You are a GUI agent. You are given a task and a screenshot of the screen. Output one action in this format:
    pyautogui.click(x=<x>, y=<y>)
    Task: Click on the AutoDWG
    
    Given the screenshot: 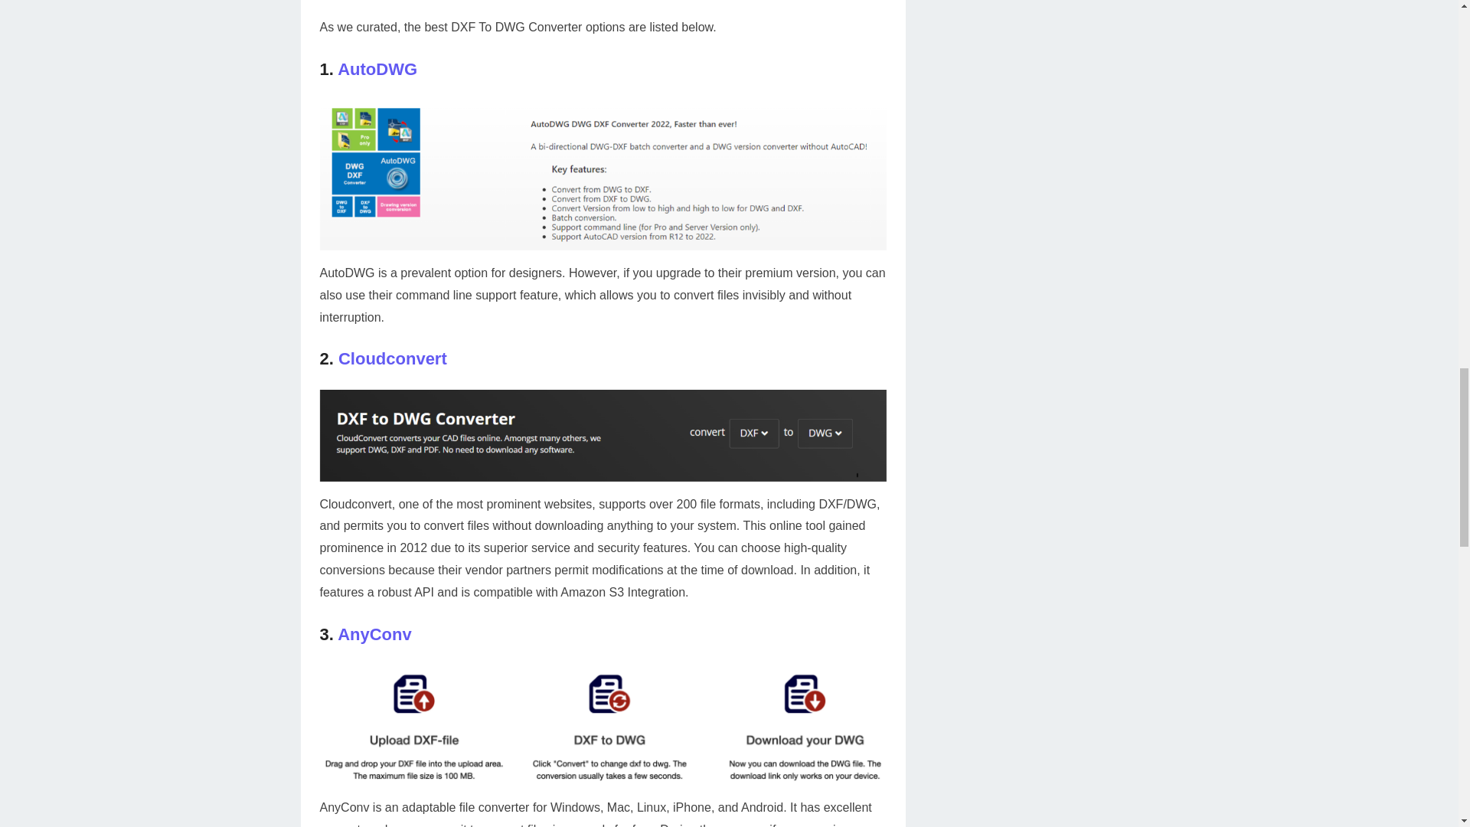 What is the action you would take?
    pyautogui.click(x=377, y=69)
    